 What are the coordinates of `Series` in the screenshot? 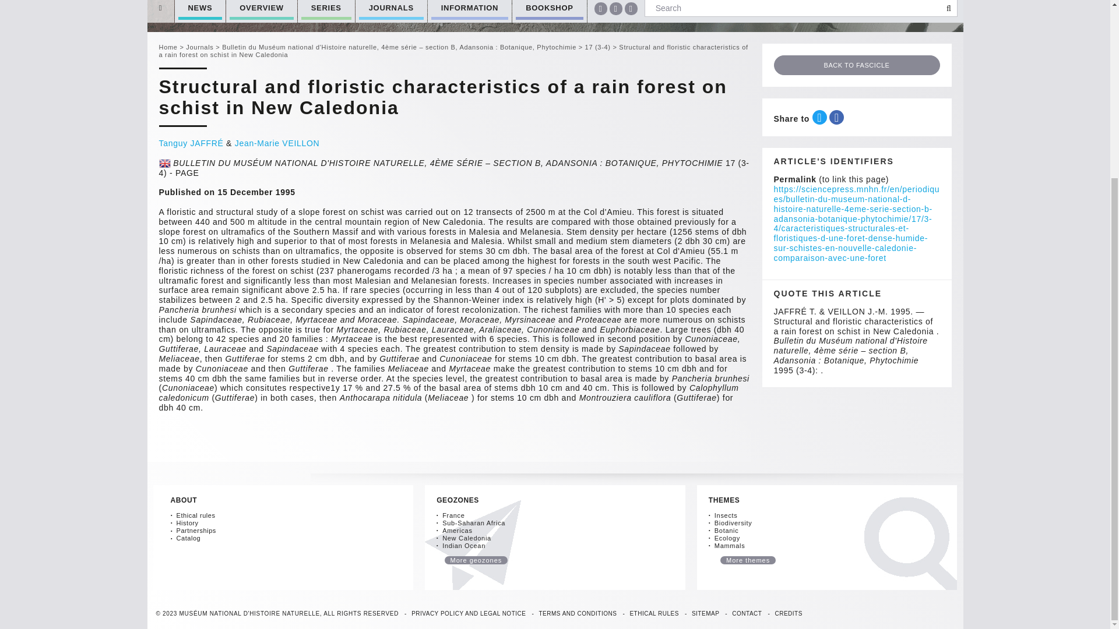 It's located at (326, 11).